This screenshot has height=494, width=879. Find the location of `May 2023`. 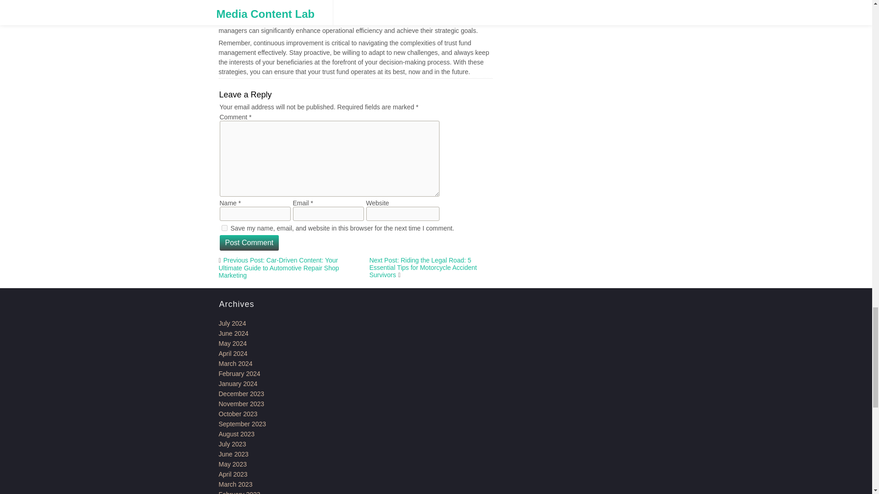

May 2023 is located at coordinates (233, 464).